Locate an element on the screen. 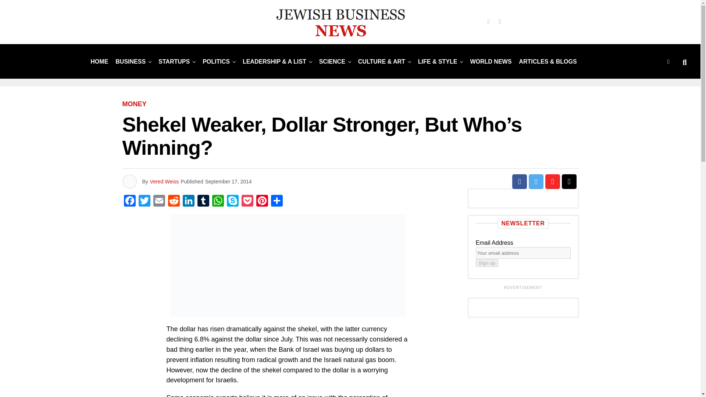 The width and height of the screenshot is (706, 397). New Research is located at coordinates (332, 61).